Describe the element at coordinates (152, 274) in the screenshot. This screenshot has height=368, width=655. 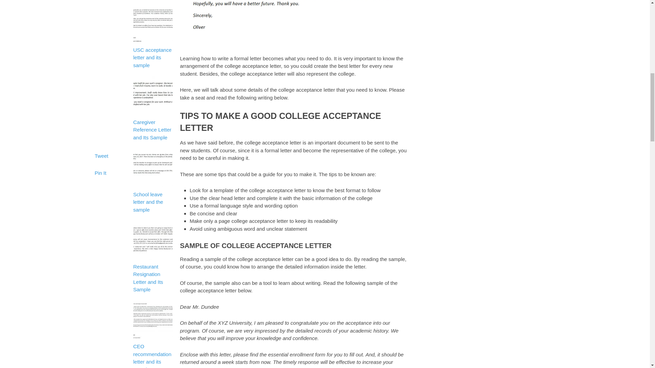
I see `Restaurant Resignation Letter and Its Sample` at that location.